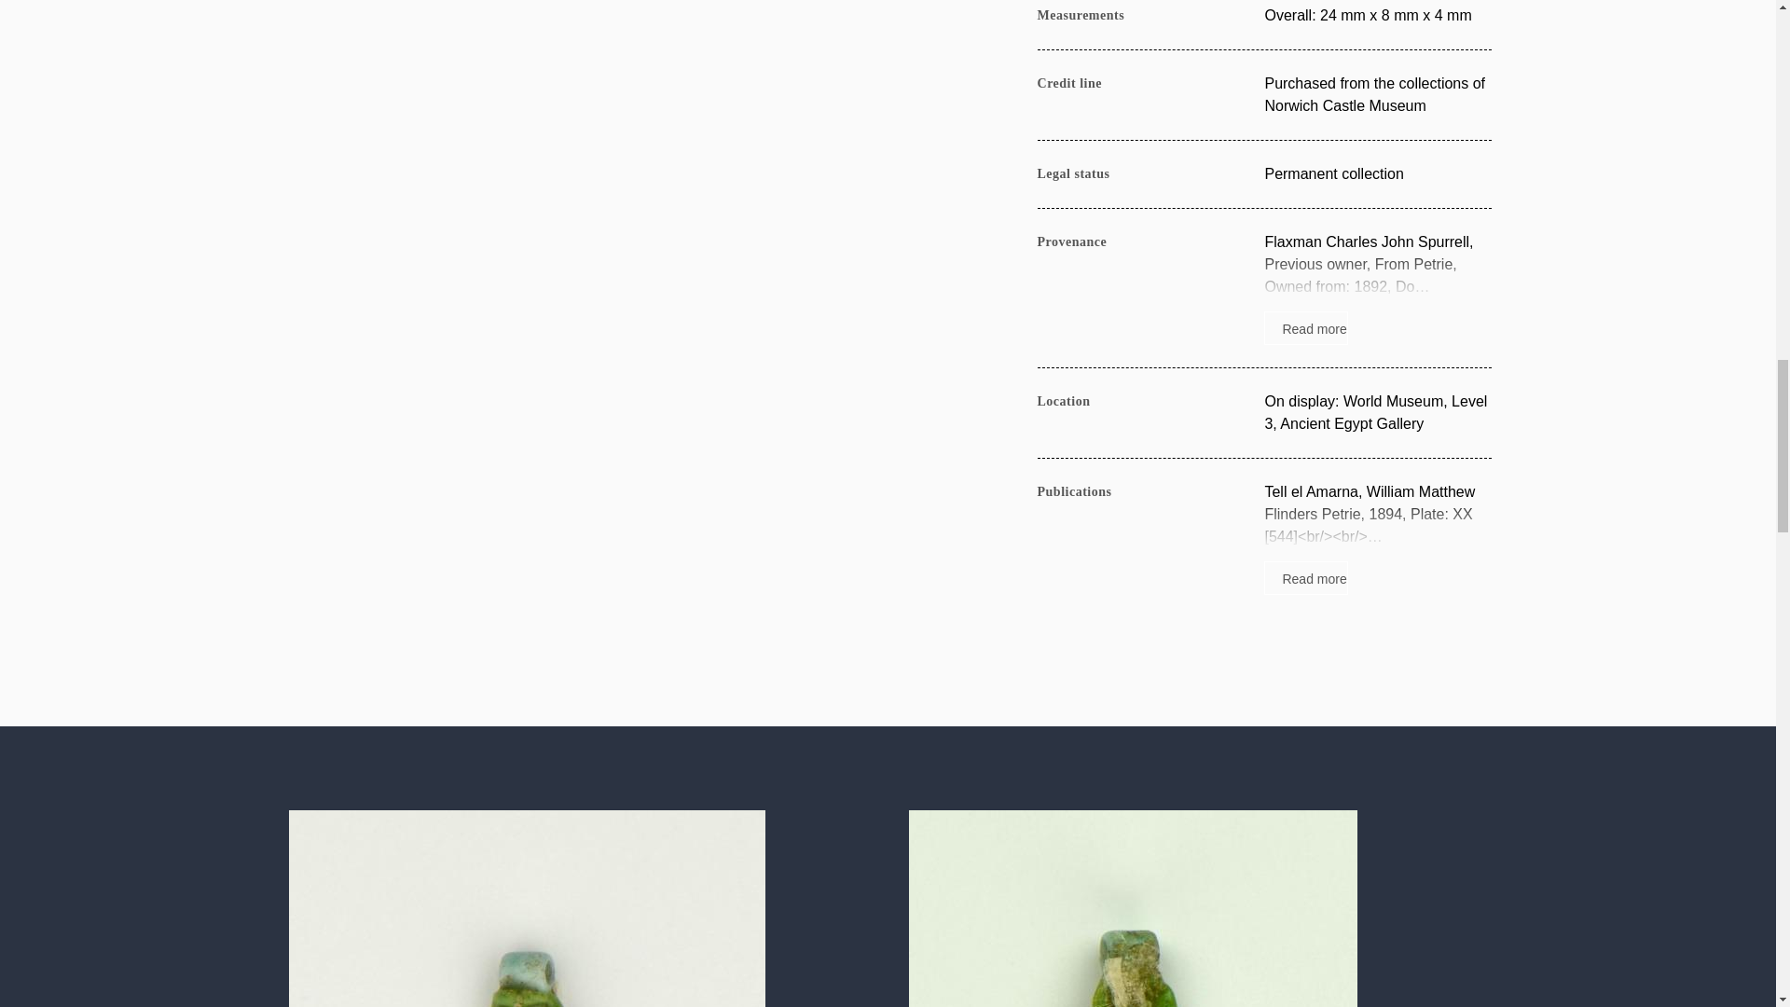 The image size is (1790, 1007). I want to click on Read more, so click(1377, 288).